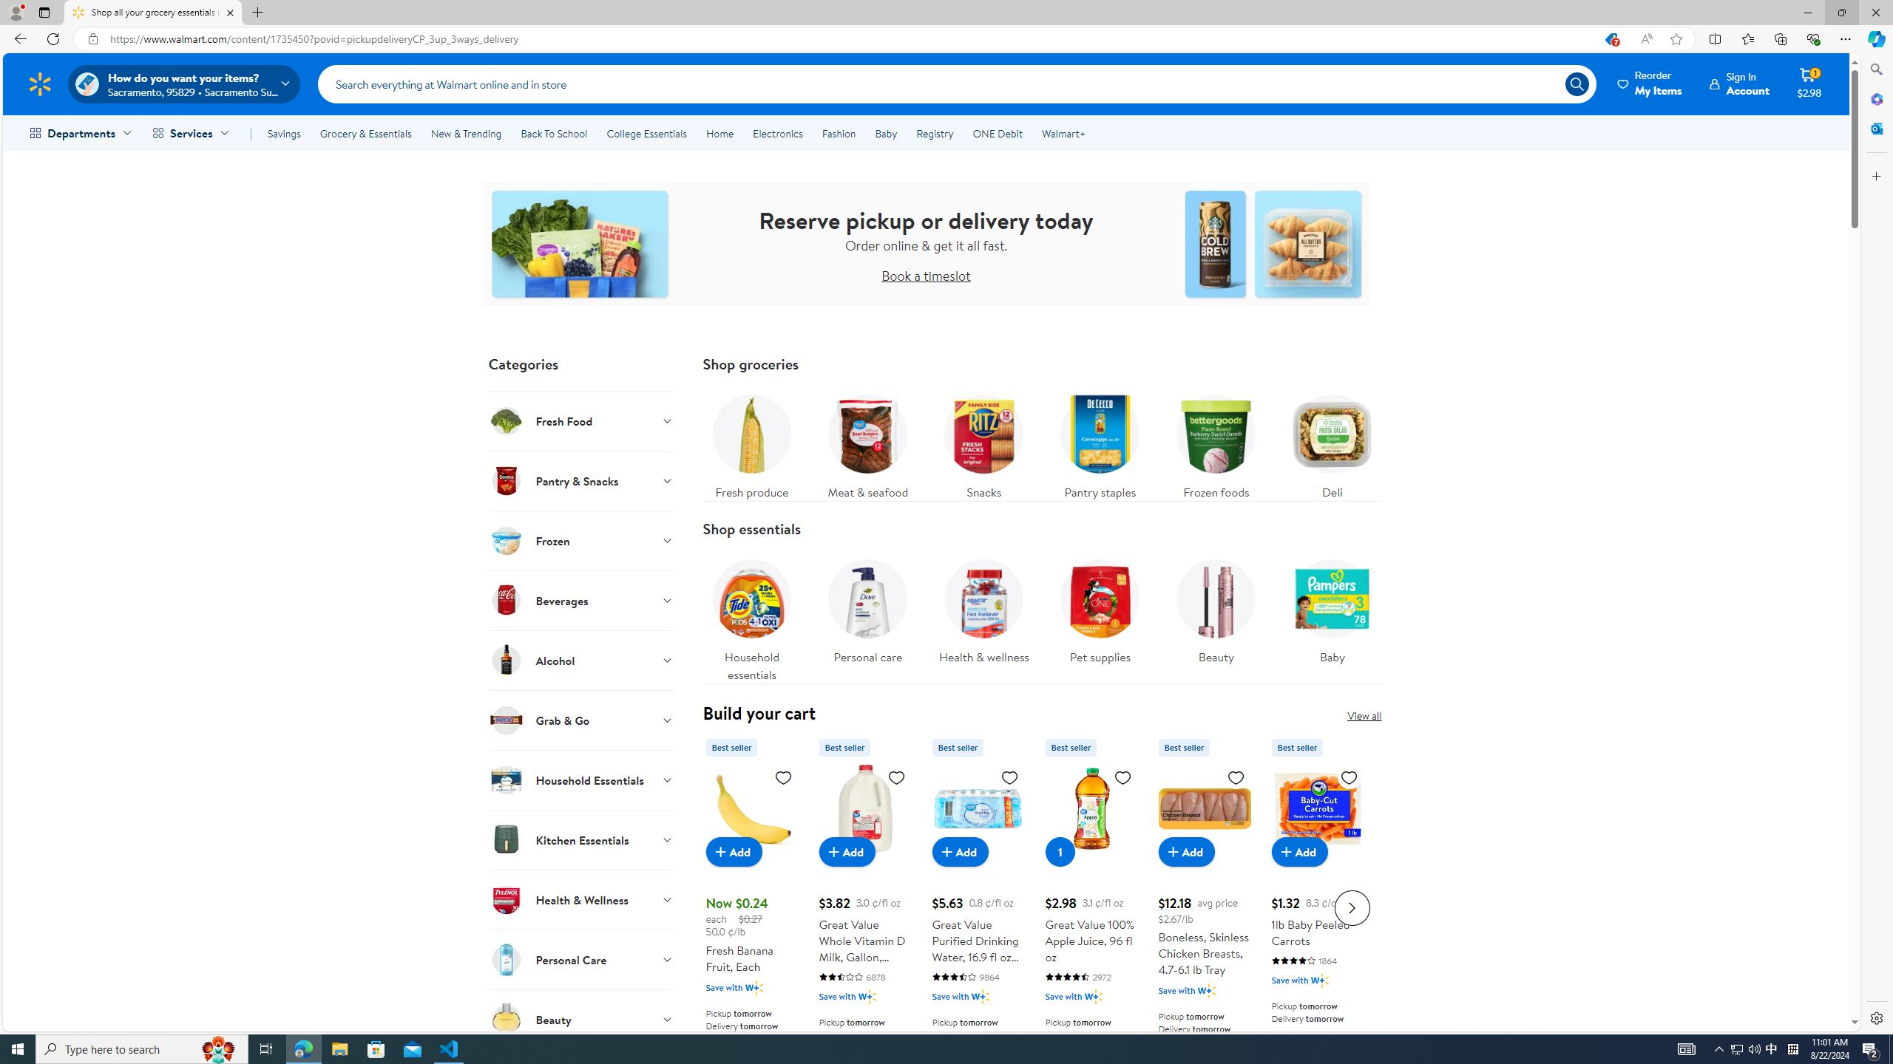  Describe the element at coordinates (926, 275) in the screenshot. I see `Book a timeslot` at that location.